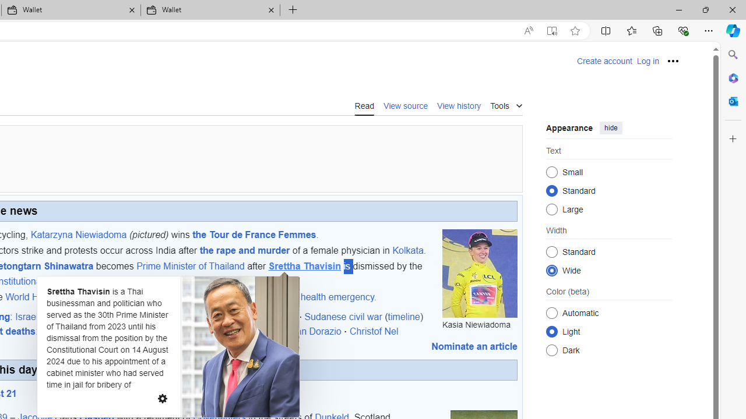 This screenshot has width=746, height=419. Describe the element at coordinates (254, 234) in the screenshot. I see `the Tour de France Femmes` at that location.